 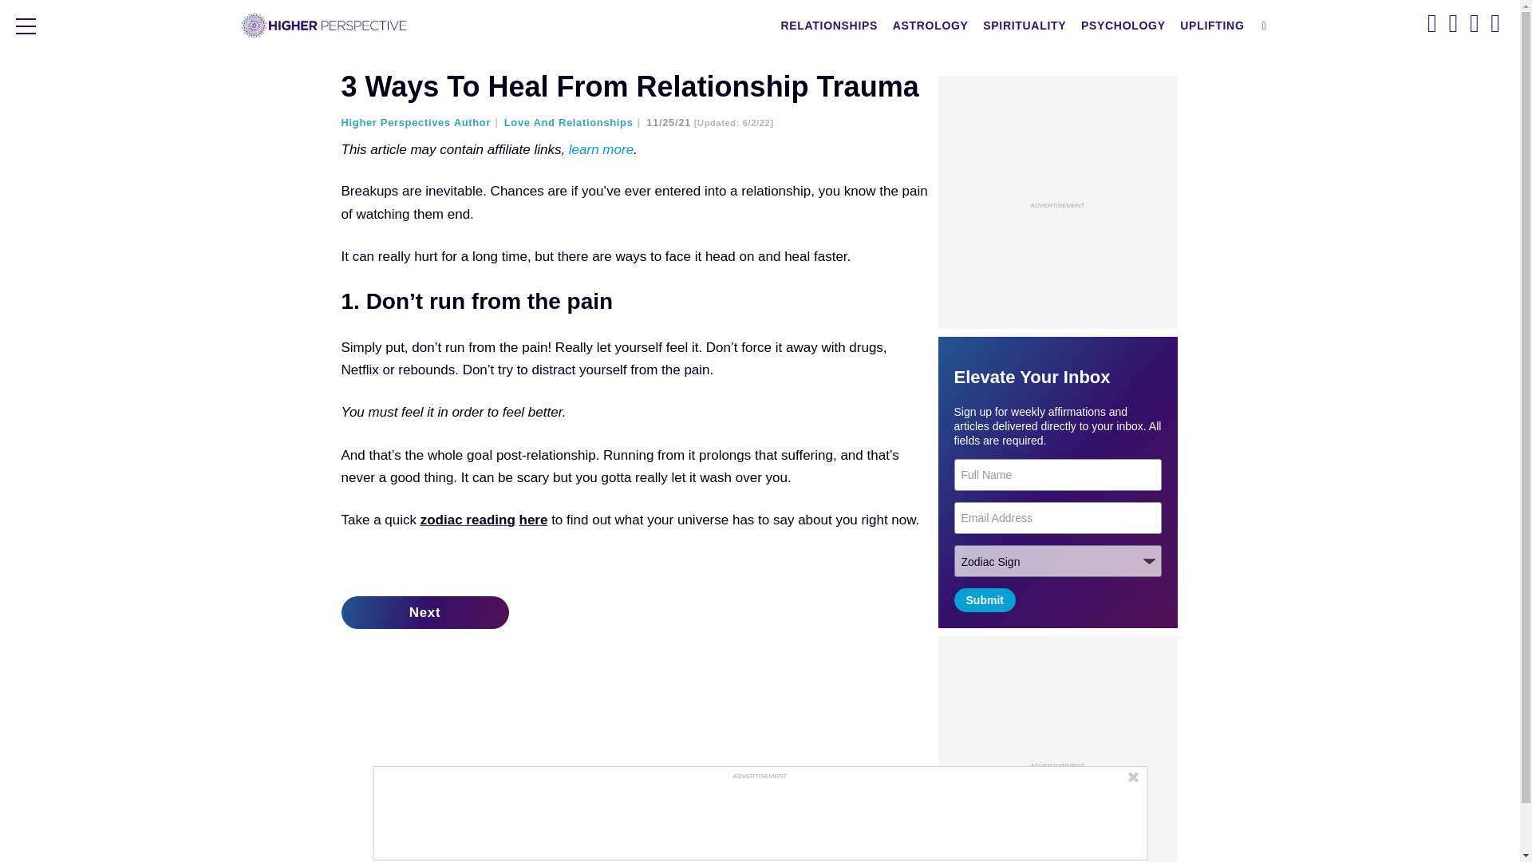 What do you see at coordinates (985, 599) in the screenshot?
I see `Submit` at bounding box center [985, 599].